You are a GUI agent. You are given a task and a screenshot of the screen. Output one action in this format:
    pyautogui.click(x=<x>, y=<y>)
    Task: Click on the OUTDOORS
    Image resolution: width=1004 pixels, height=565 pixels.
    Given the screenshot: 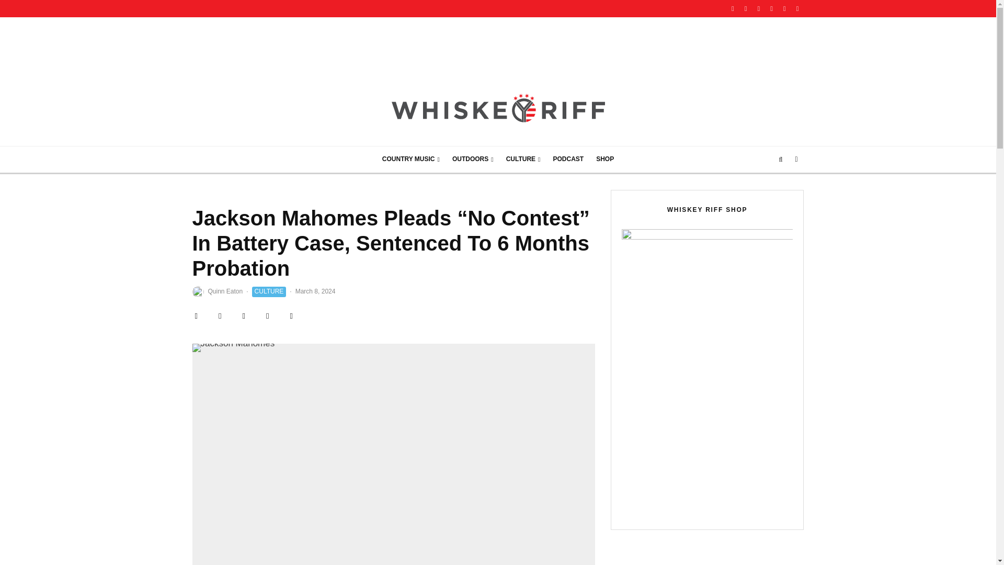 What is the action you would take?
    pyautogui.click(x=473, y=159)
    